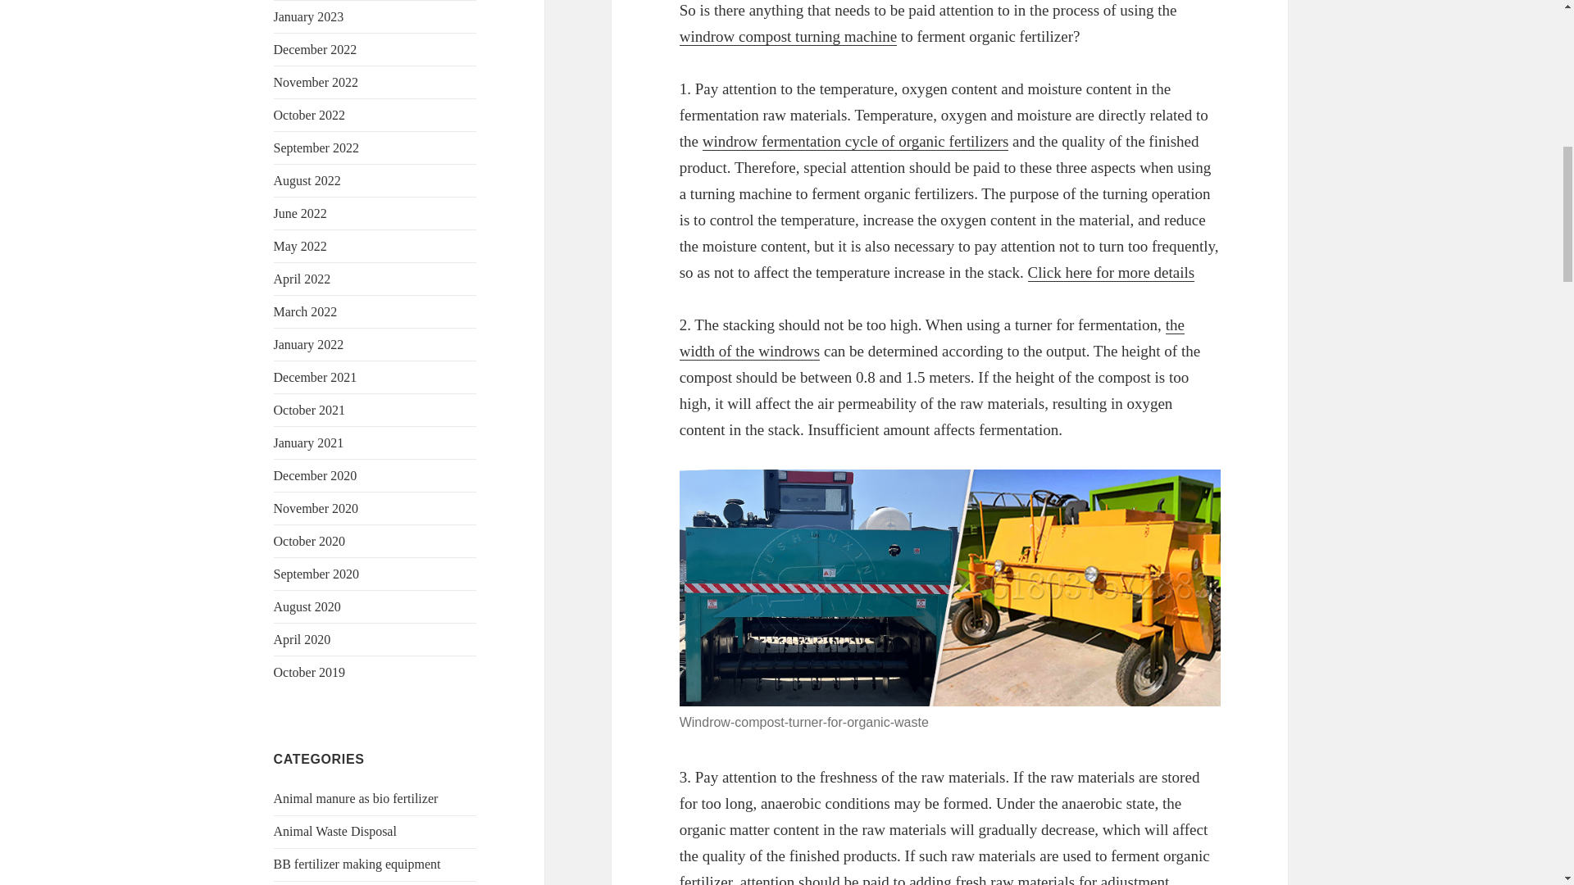  Describe the element at coordinates (302, 639) in the screenshot. I see `April 2020` at that location.